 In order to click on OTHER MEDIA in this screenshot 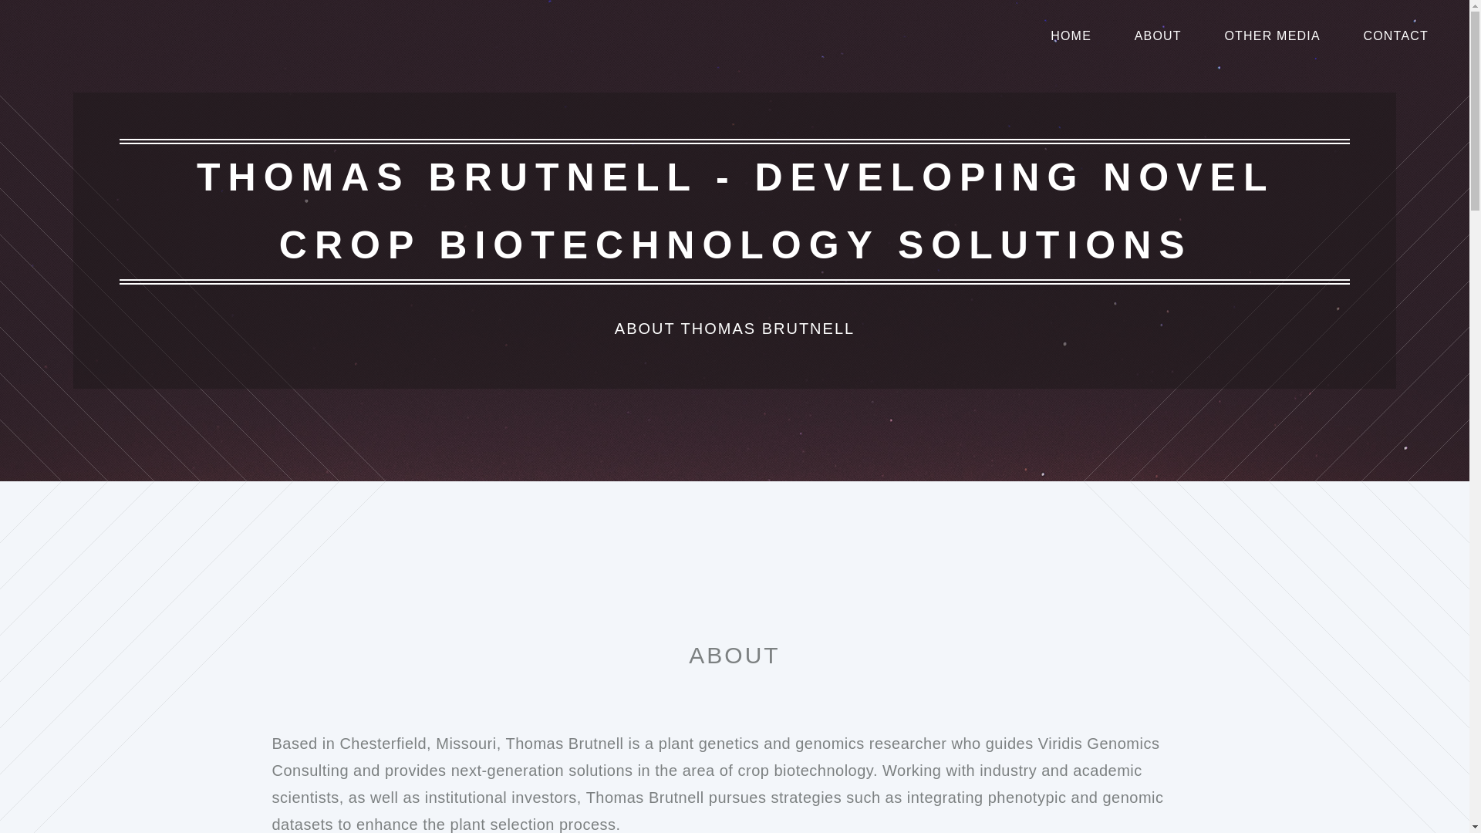, I will do `click(1272, 35)`.